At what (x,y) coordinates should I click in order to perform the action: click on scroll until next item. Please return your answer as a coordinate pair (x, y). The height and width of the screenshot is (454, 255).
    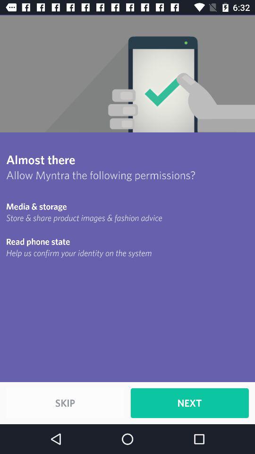
    Looking at the image, I should click on (189, 403).